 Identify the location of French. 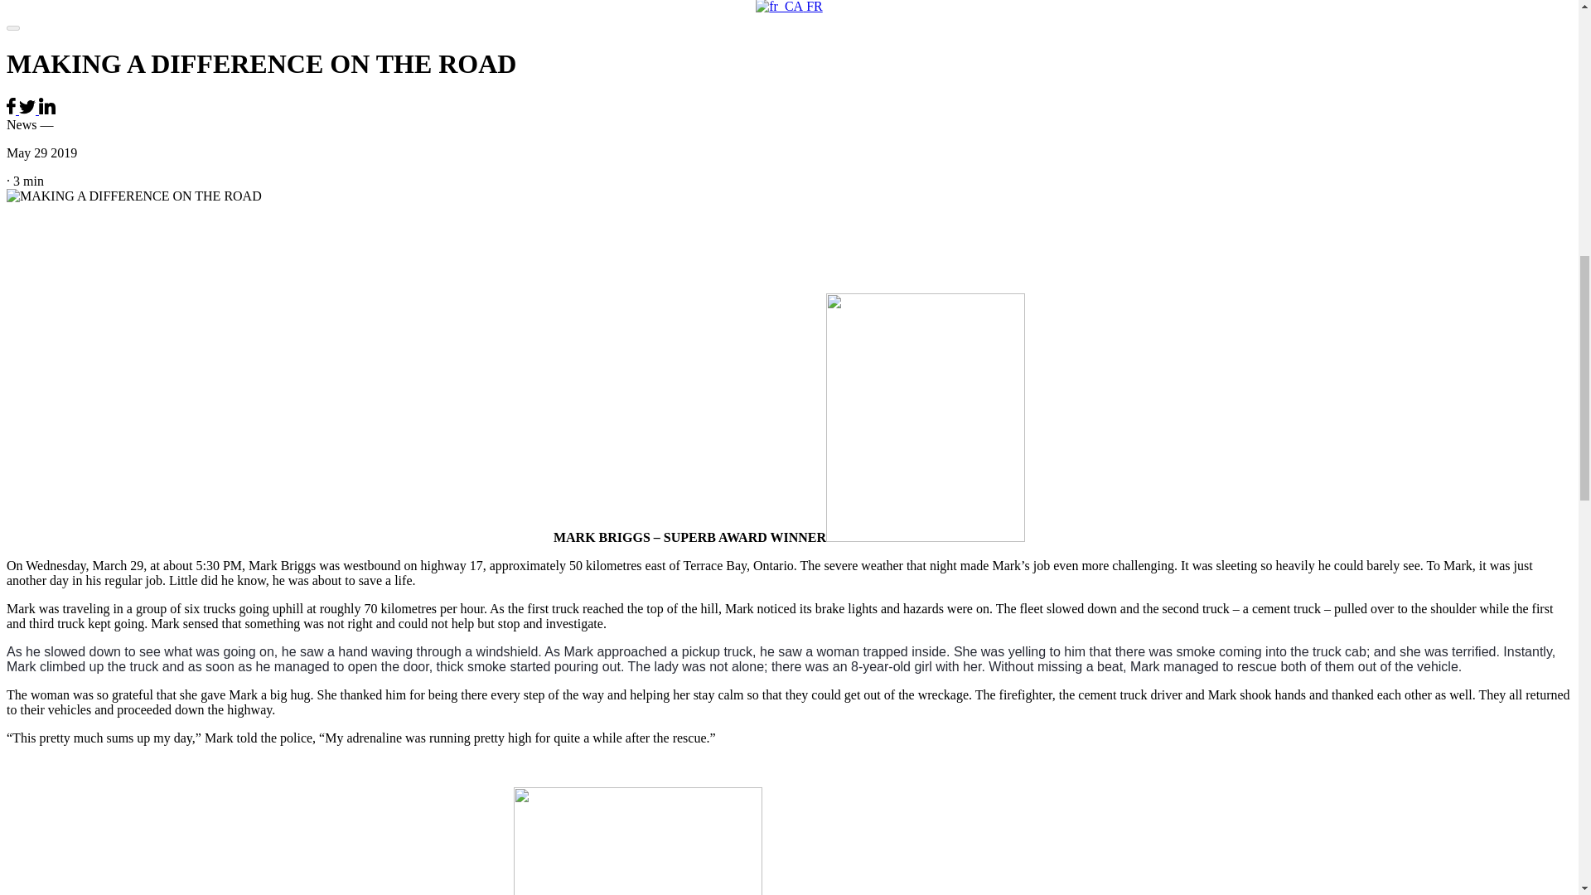
(789, 0).